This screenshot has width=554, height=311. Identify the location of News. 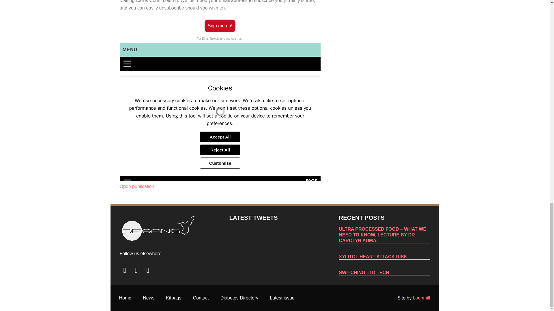
(148, 298).